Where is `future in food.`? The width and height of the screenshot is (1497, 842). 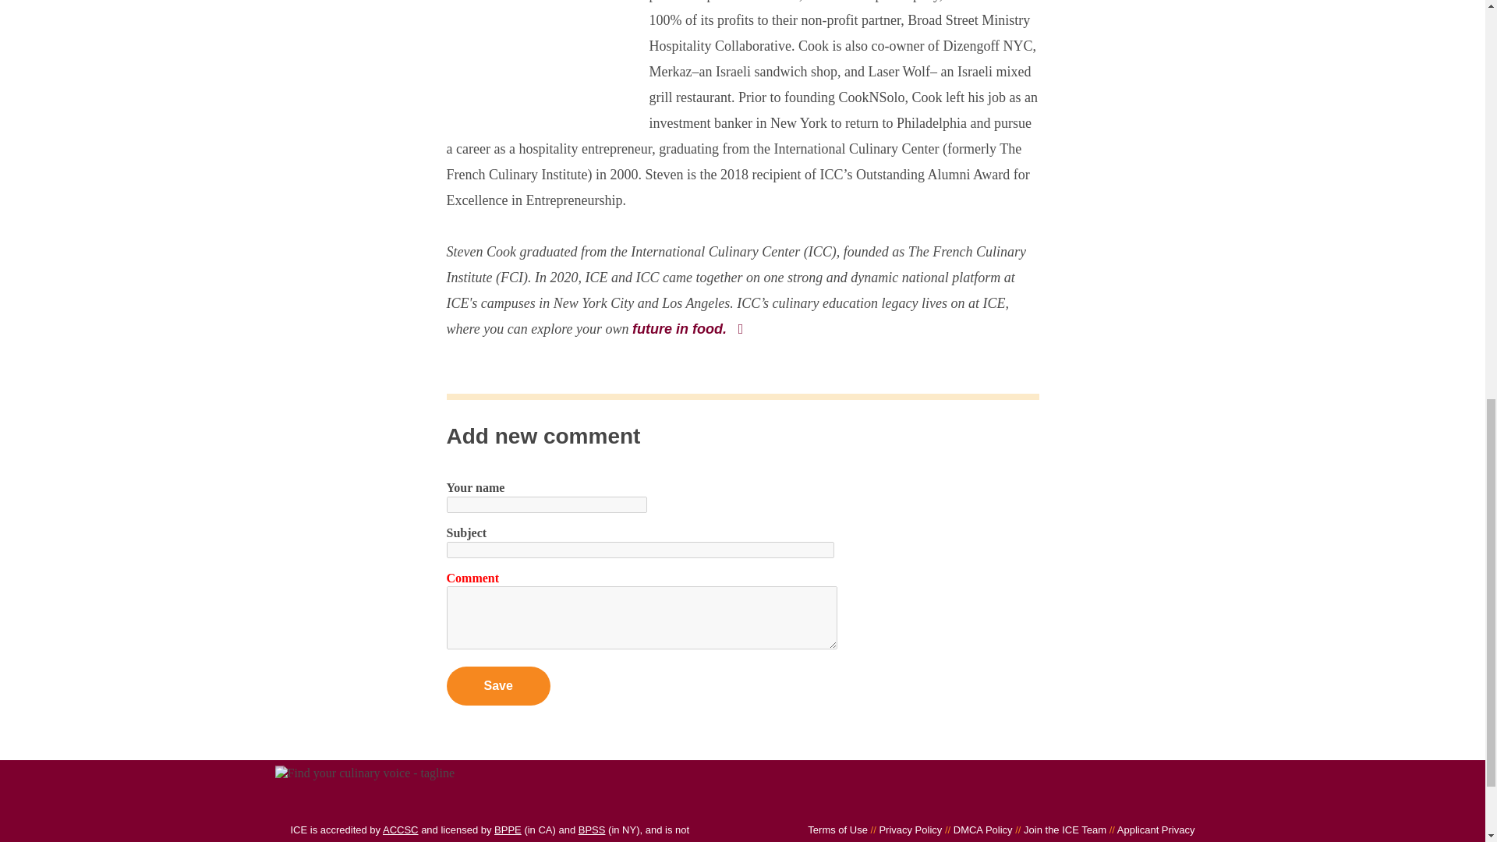
future in food. is located at coordinates (688, 329).